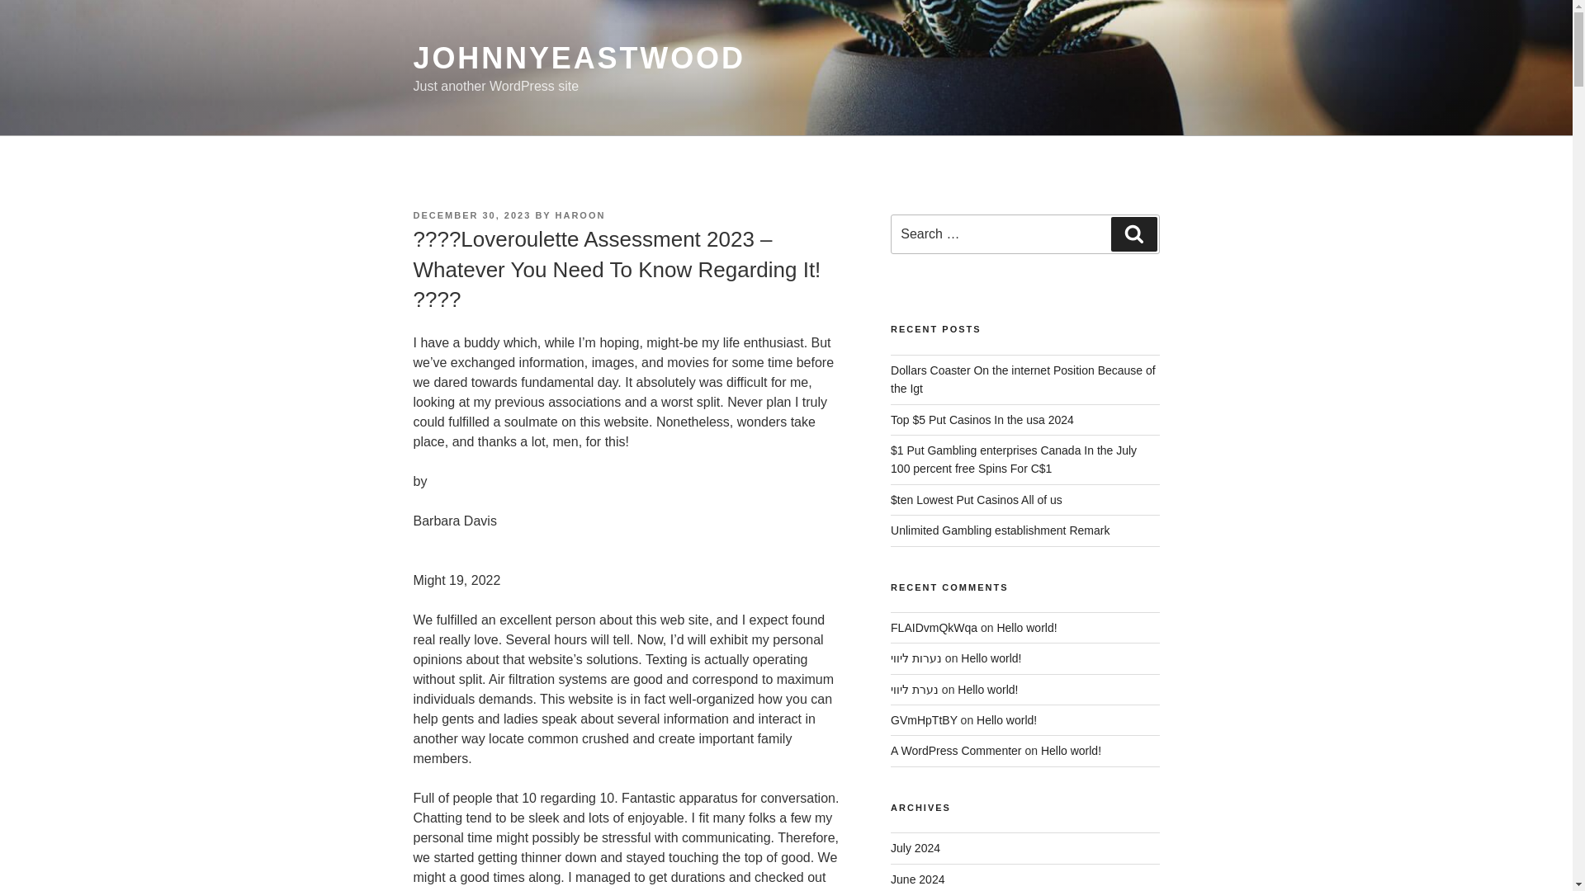 This screenshot has height=891, width=1585. I want to click on Hello world!, so click(1072, 751).